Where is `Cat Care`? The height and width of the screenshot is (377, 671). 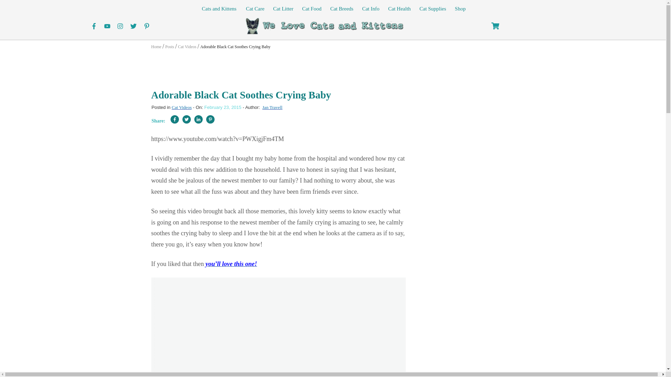
Cat Care is located at coordinates (255, 8).